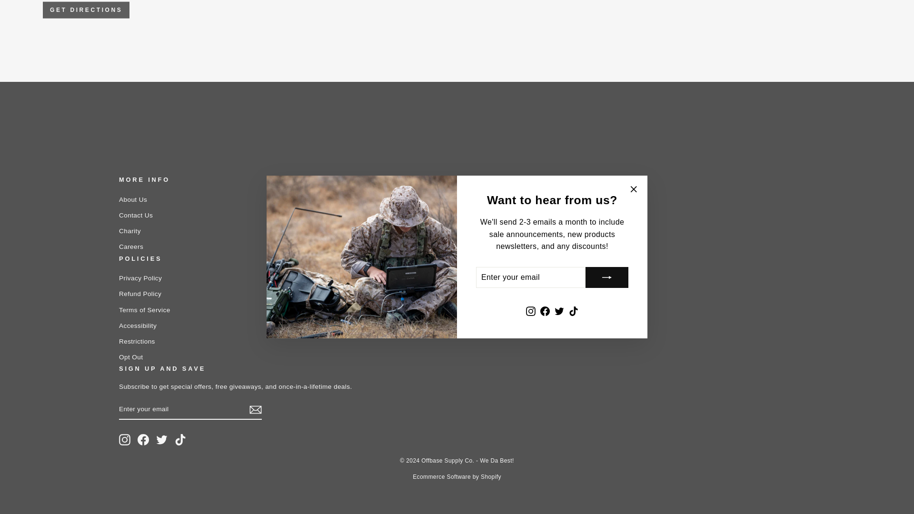  Describe the element at coordinates (162, 440) in the screenshot. I see `Offbase Supply Co. on Twitter` at that location.